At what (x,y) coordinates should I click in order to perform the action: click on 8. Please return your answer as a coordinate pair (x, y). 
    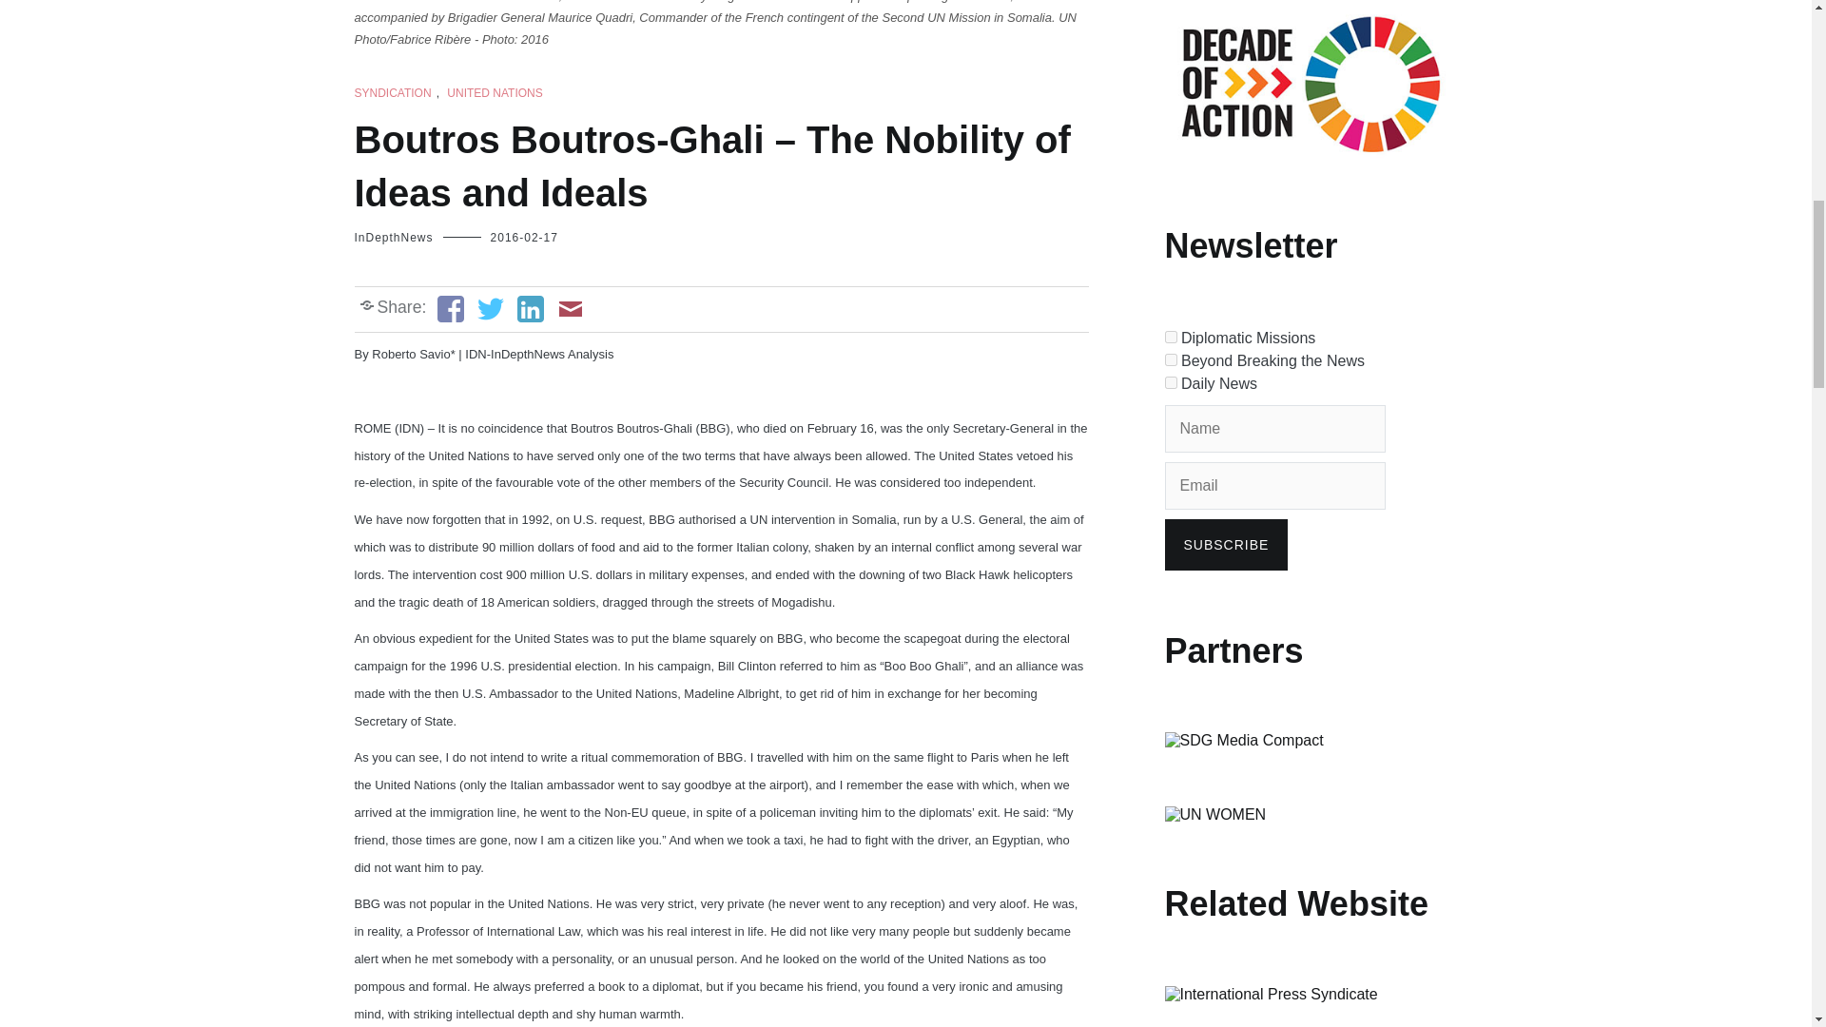
    Looking at the image, I should click on (1170, 337).